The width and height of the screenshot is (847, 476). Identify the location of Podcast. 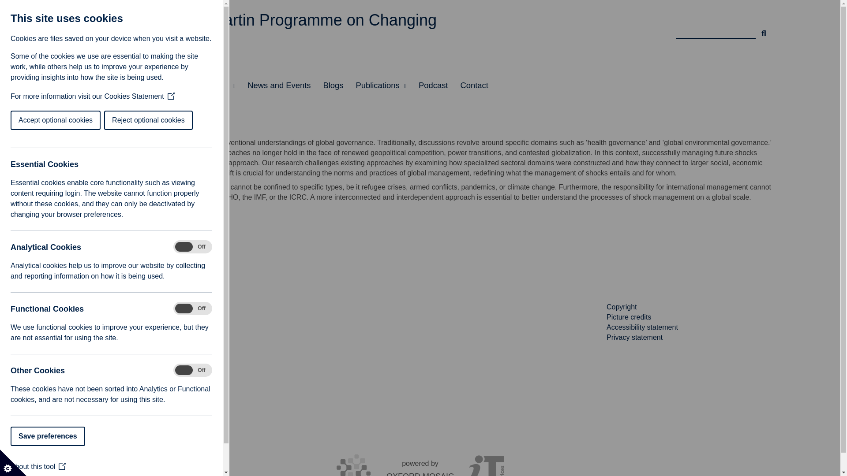
(433, 86).